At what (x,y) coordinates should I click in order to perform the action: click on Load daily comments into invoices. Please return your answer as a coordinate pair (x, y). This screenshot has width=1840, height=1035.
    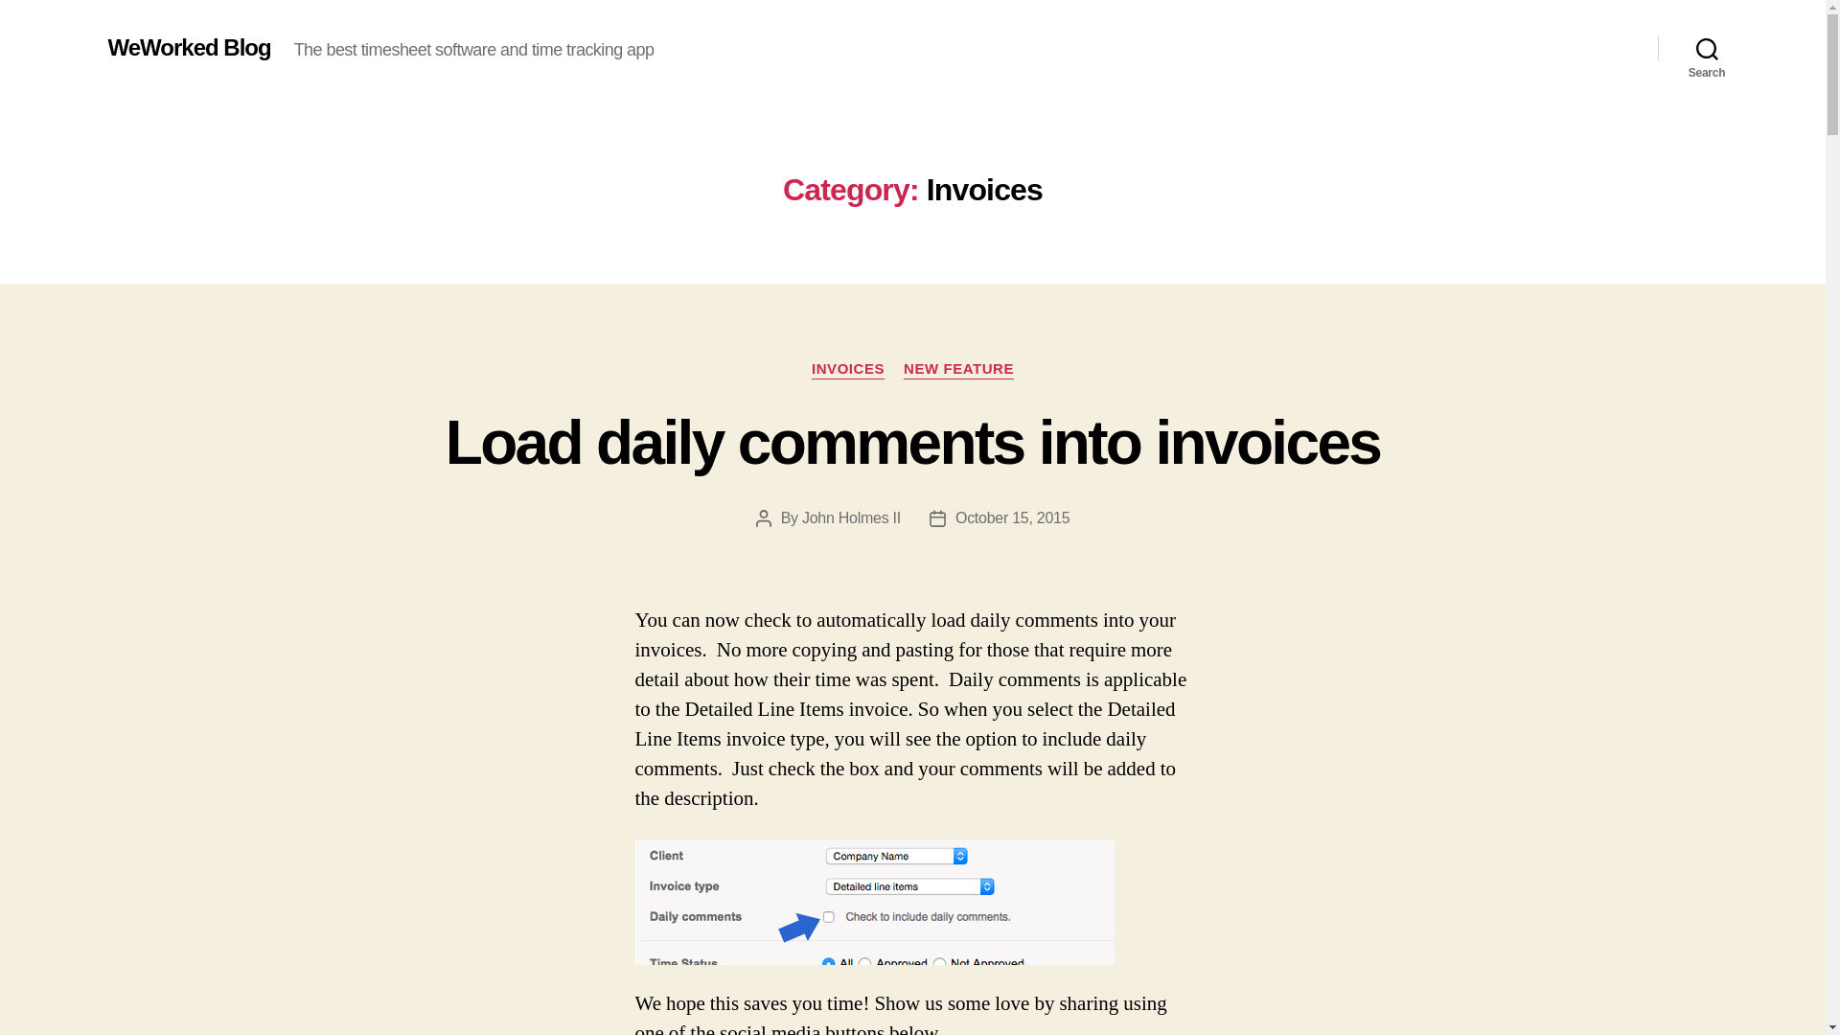
    Looking at the image, I should click on (912, 442).